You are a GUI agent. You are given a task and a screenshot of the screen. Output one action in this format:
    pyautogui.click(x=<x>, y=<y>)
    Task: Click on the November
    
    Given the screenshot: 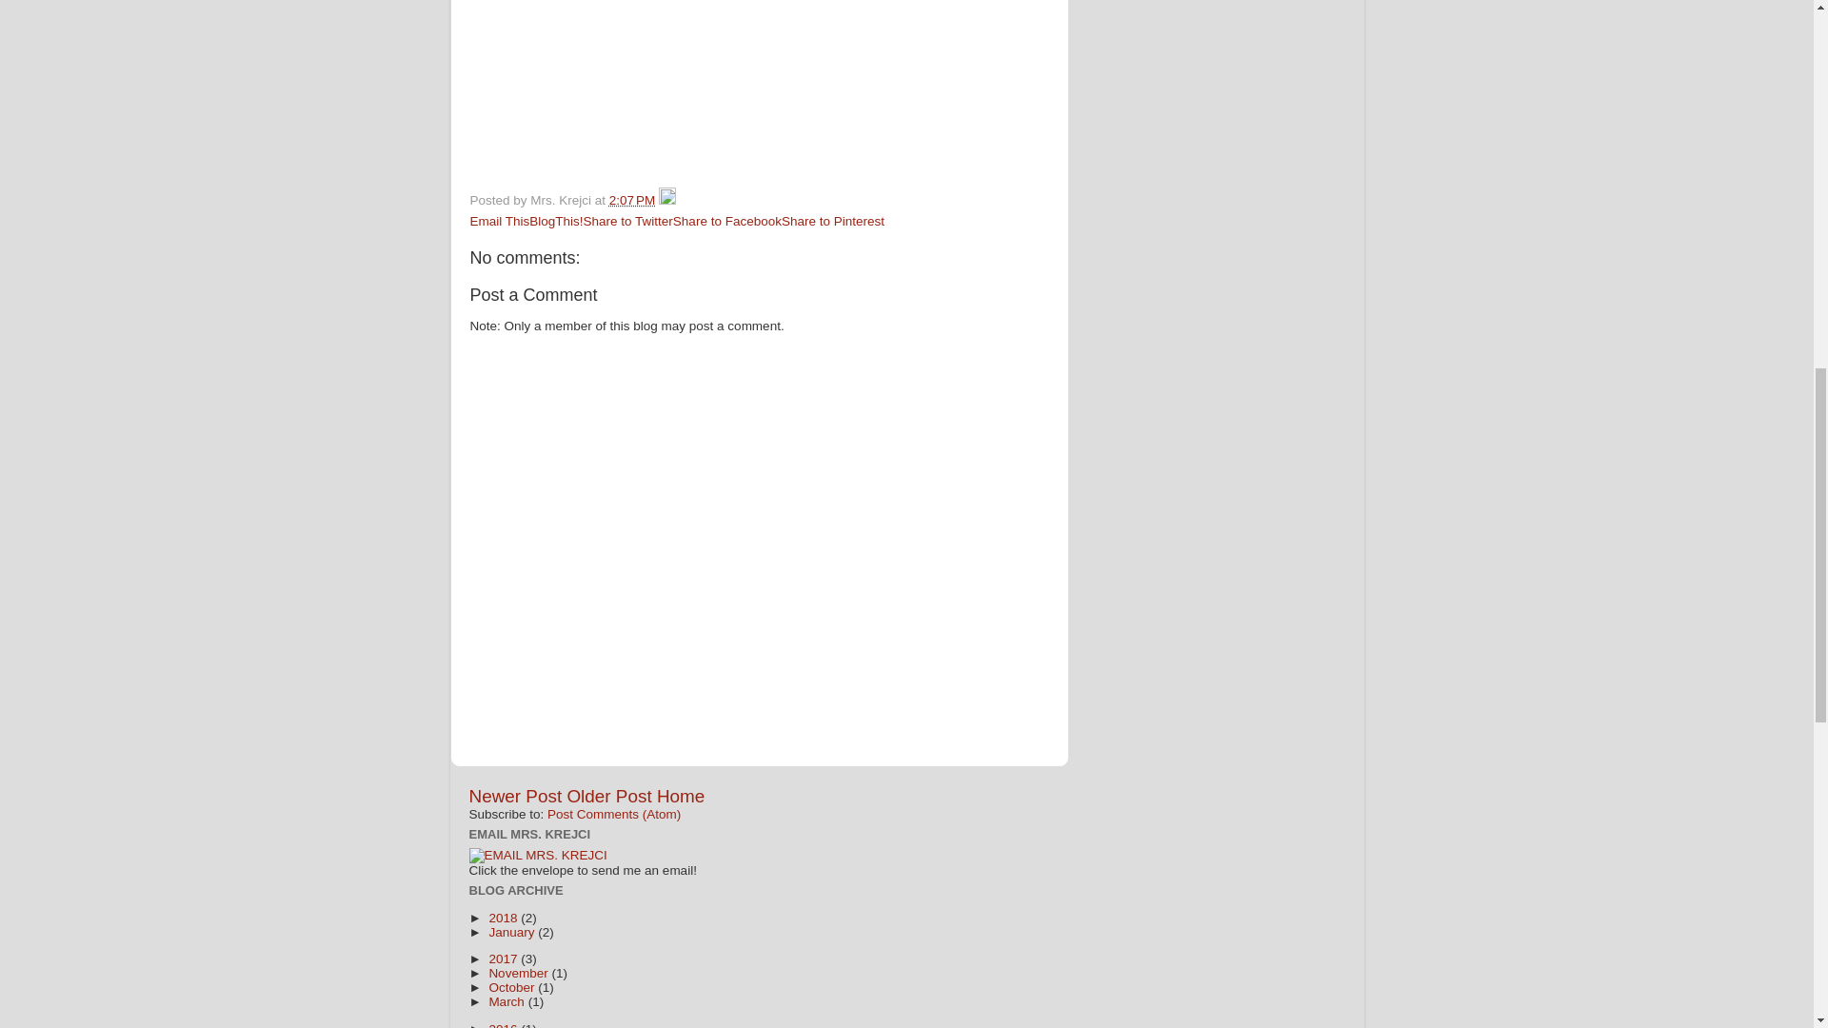 What is the action you would take?
    pyautogui.click(x=520, y=973)
    